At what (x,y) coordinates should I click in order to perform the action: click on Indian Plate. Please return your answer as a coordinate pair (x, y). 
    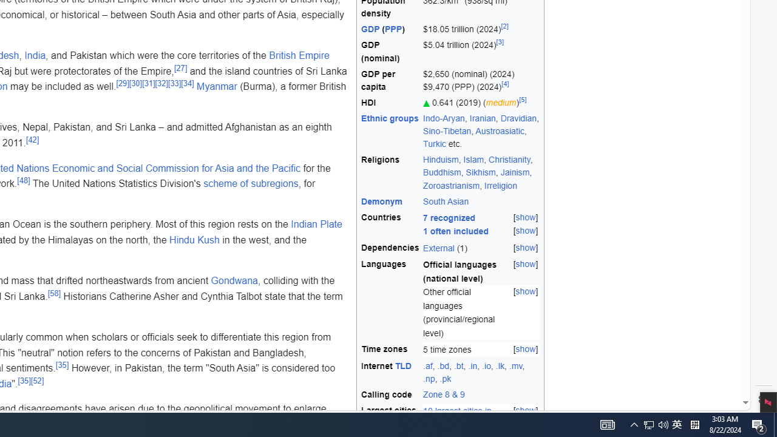
    Looking at the image, I should click on (316, 224).